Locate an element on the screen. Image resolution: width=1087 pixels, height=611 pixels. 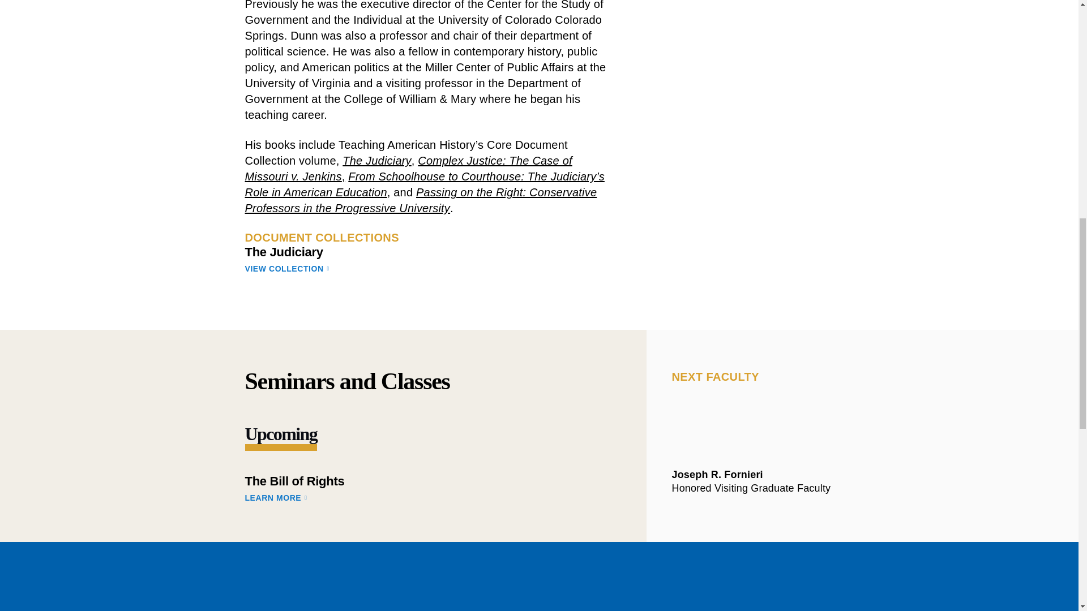
The Judiciary is located at coordinates (284, 252).